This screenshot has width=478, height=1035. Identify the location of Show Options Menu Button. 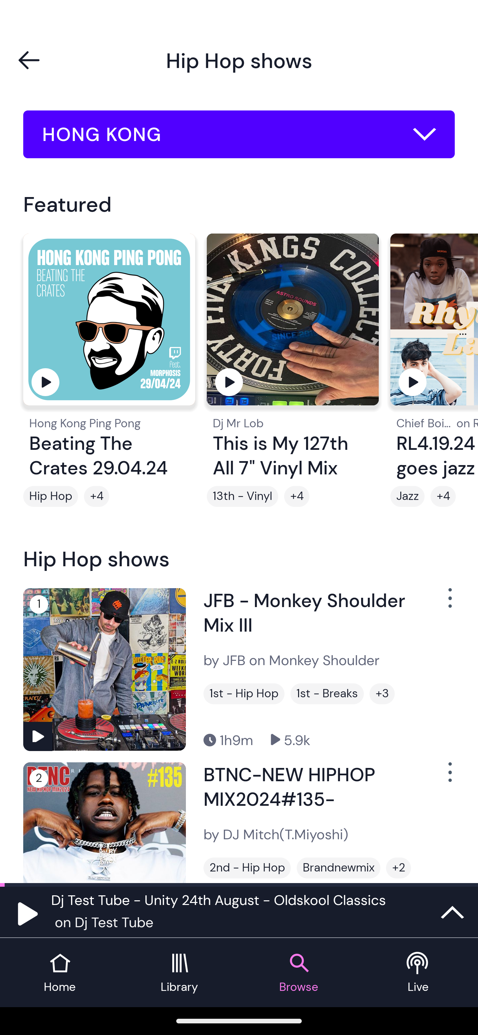
(449, 603).